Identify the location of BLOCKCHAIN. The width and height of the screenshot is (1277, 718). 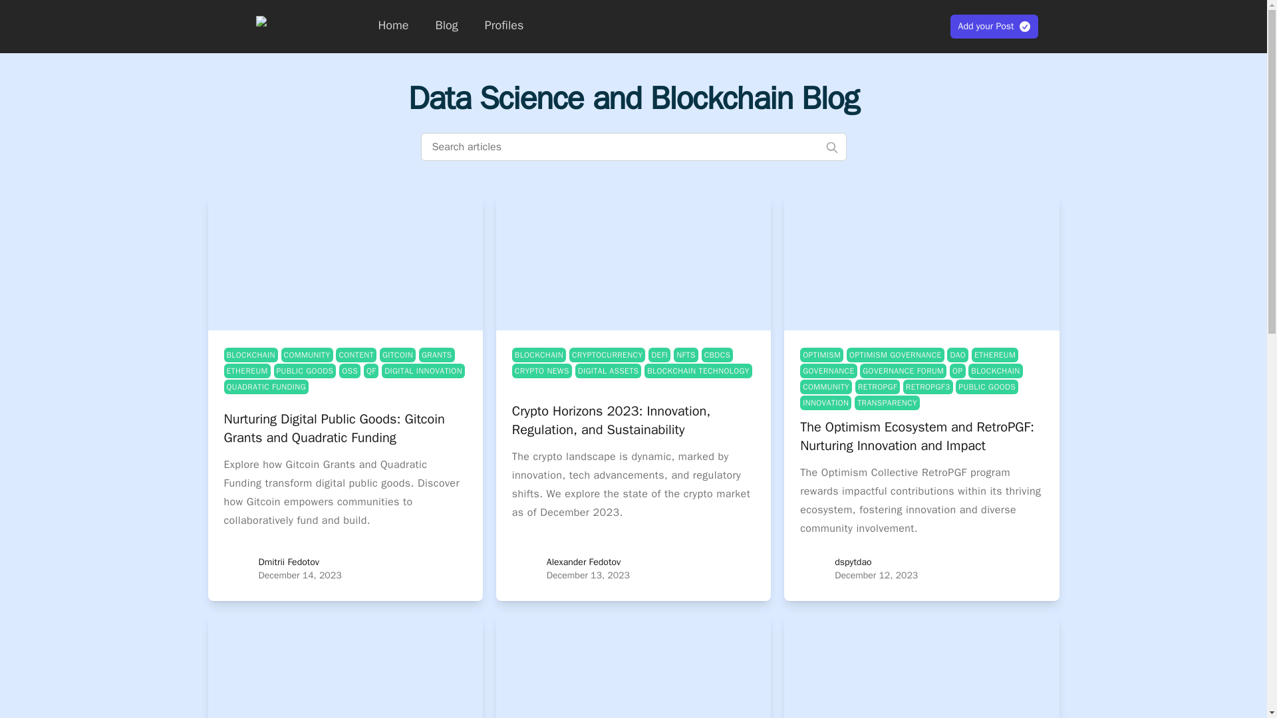
(995, 370).